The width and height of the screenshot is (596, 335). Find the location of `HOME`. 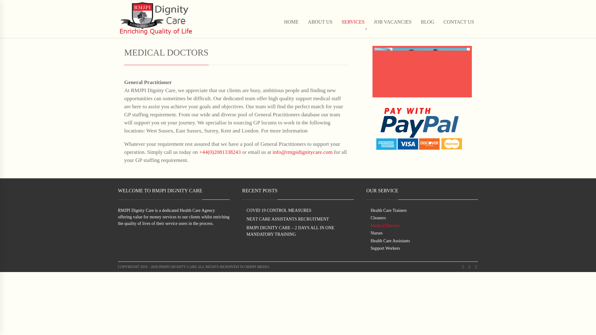

HOME is located at coordinates (291, 28).